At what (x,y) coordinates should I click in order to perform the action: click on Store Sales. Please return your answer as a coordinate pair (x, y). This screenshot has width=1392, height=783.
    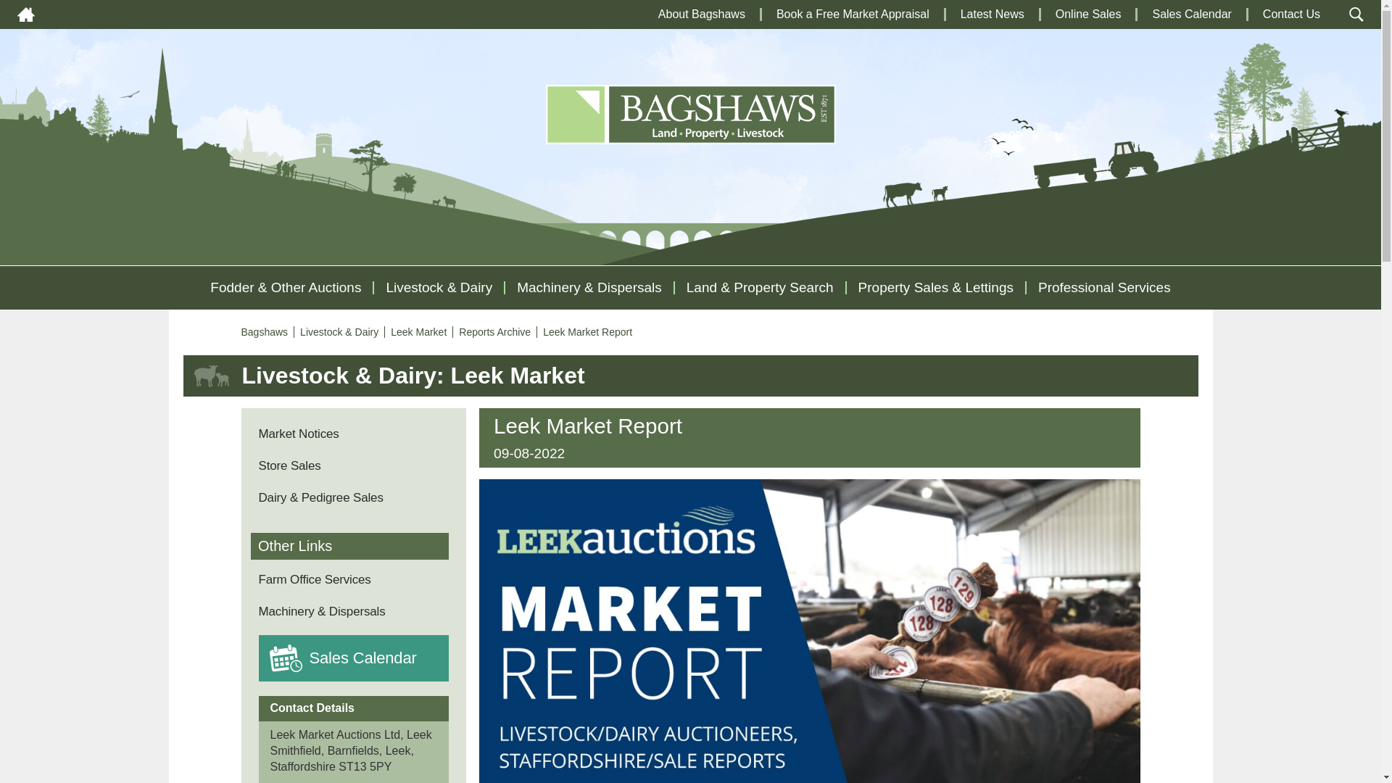
    Looking at the image, I should click on (289, 465).